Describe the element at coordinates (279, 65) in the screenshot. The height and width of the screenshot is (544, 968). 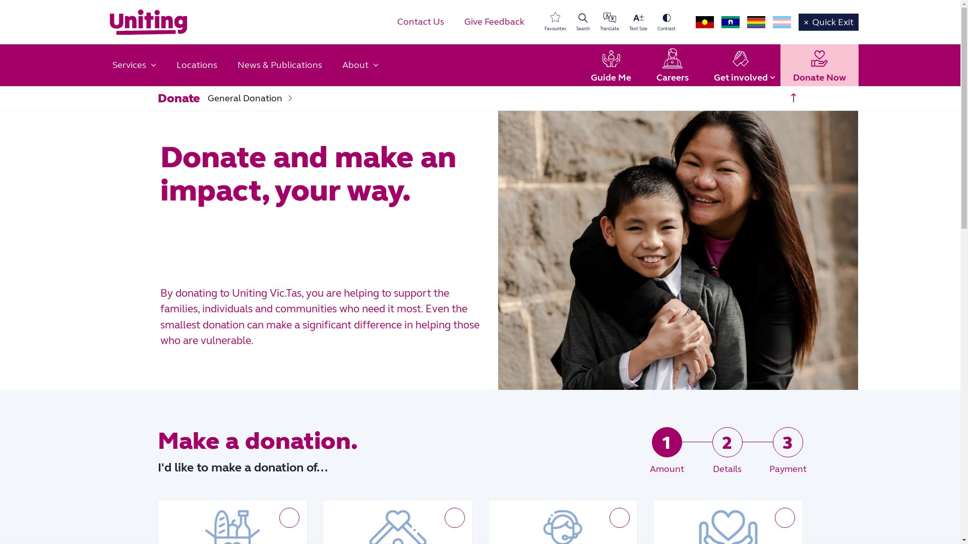
I see `News & Publications` at that location.